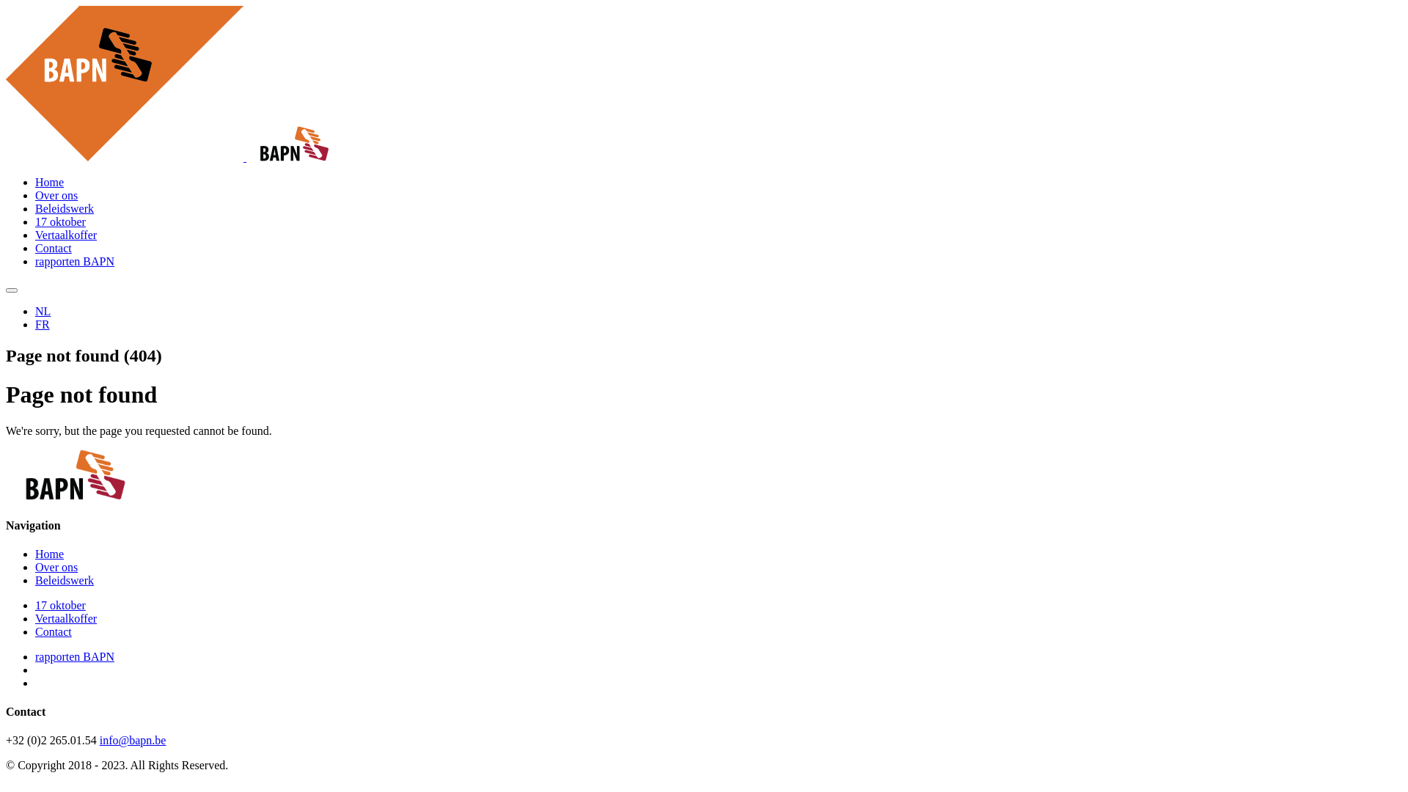 The height and width of the screenshot is (792, 1408). I want to click on Over ons, so click(56, 195).